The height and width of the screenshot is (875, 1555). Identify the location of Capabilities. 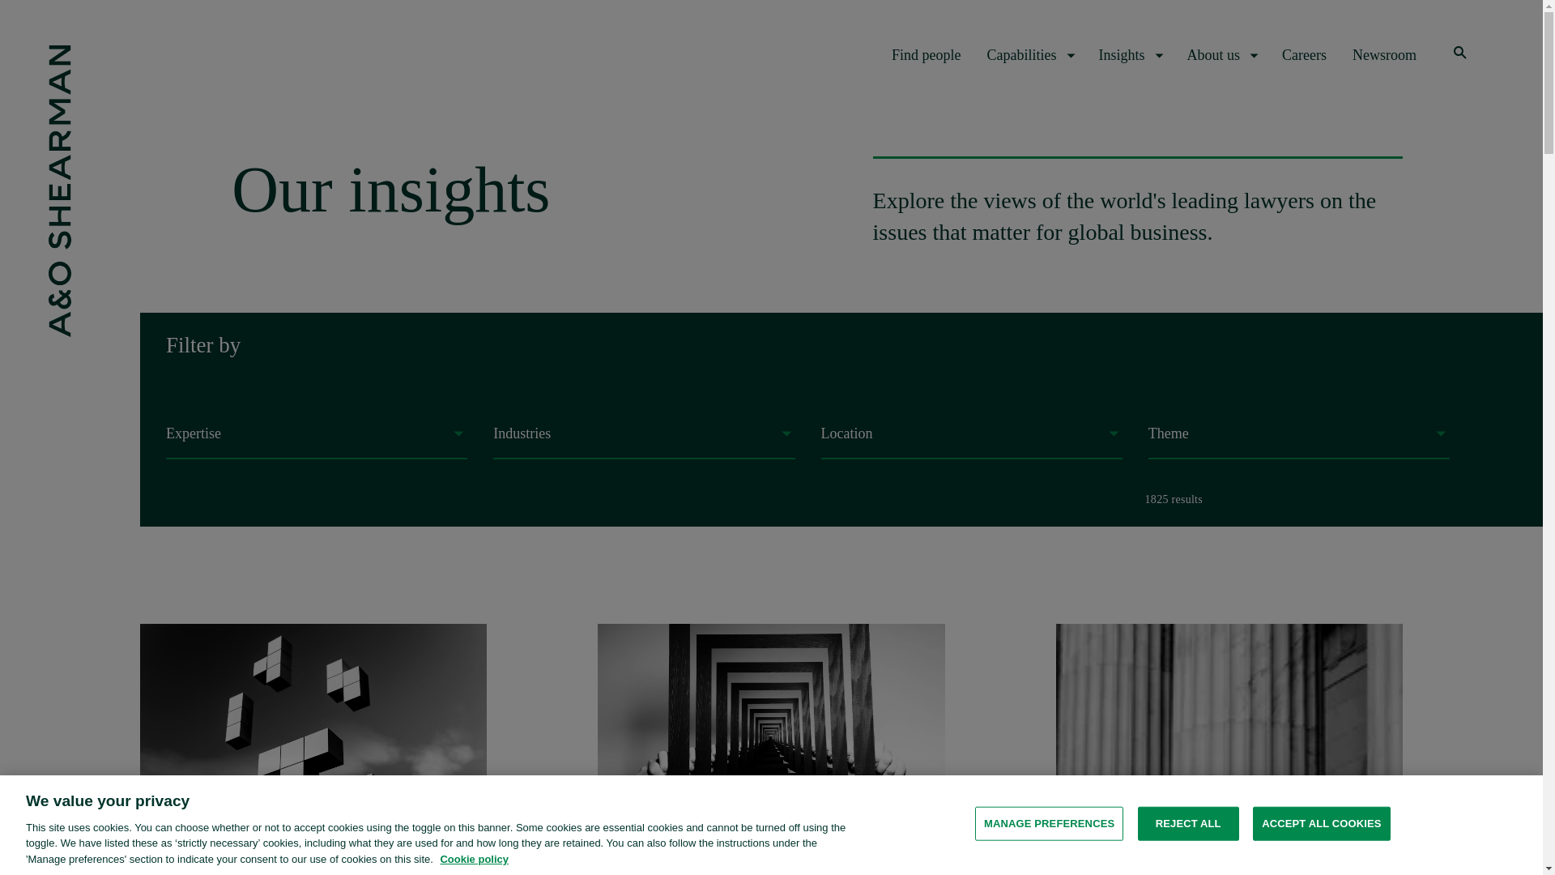
(1030, 55).